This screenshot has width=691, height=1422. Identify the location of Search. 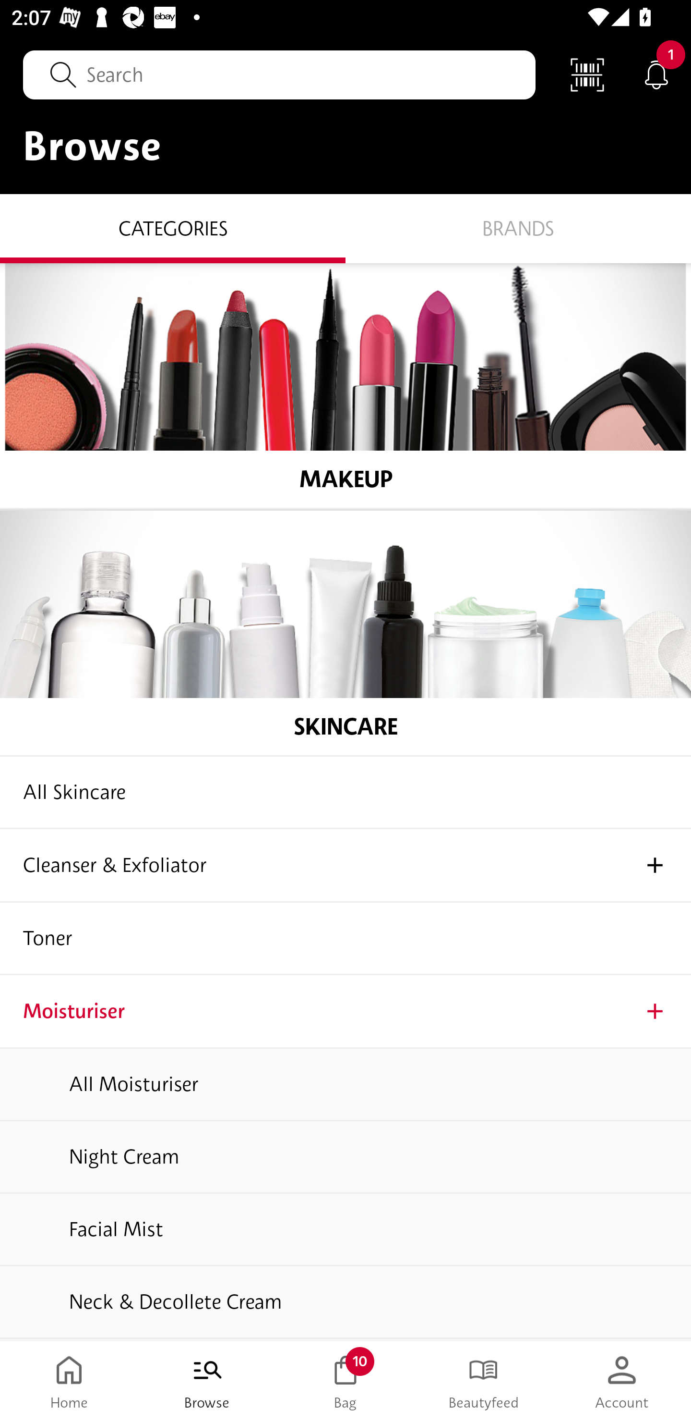
(279, 74).